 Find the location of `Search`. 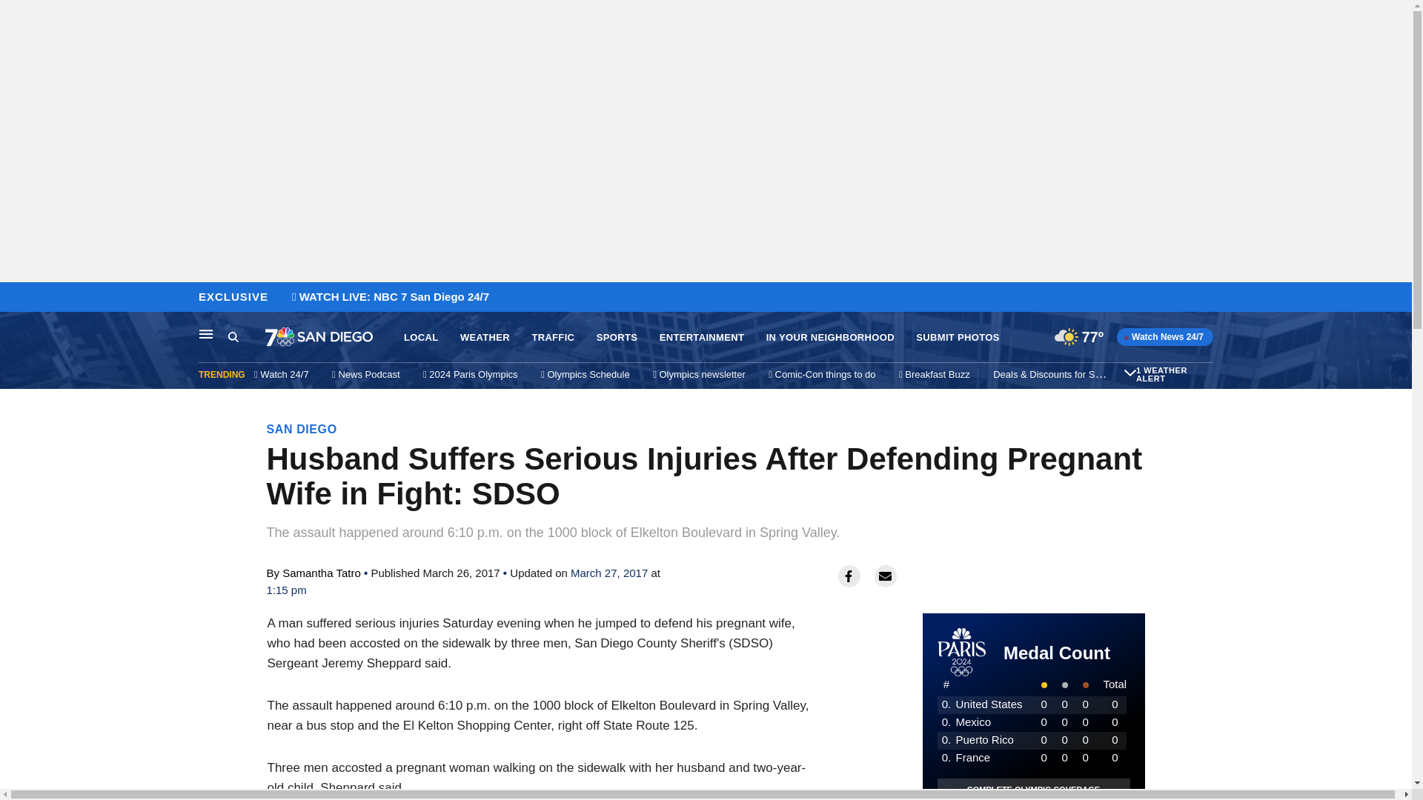

Search is located at coordinates (233, 336).